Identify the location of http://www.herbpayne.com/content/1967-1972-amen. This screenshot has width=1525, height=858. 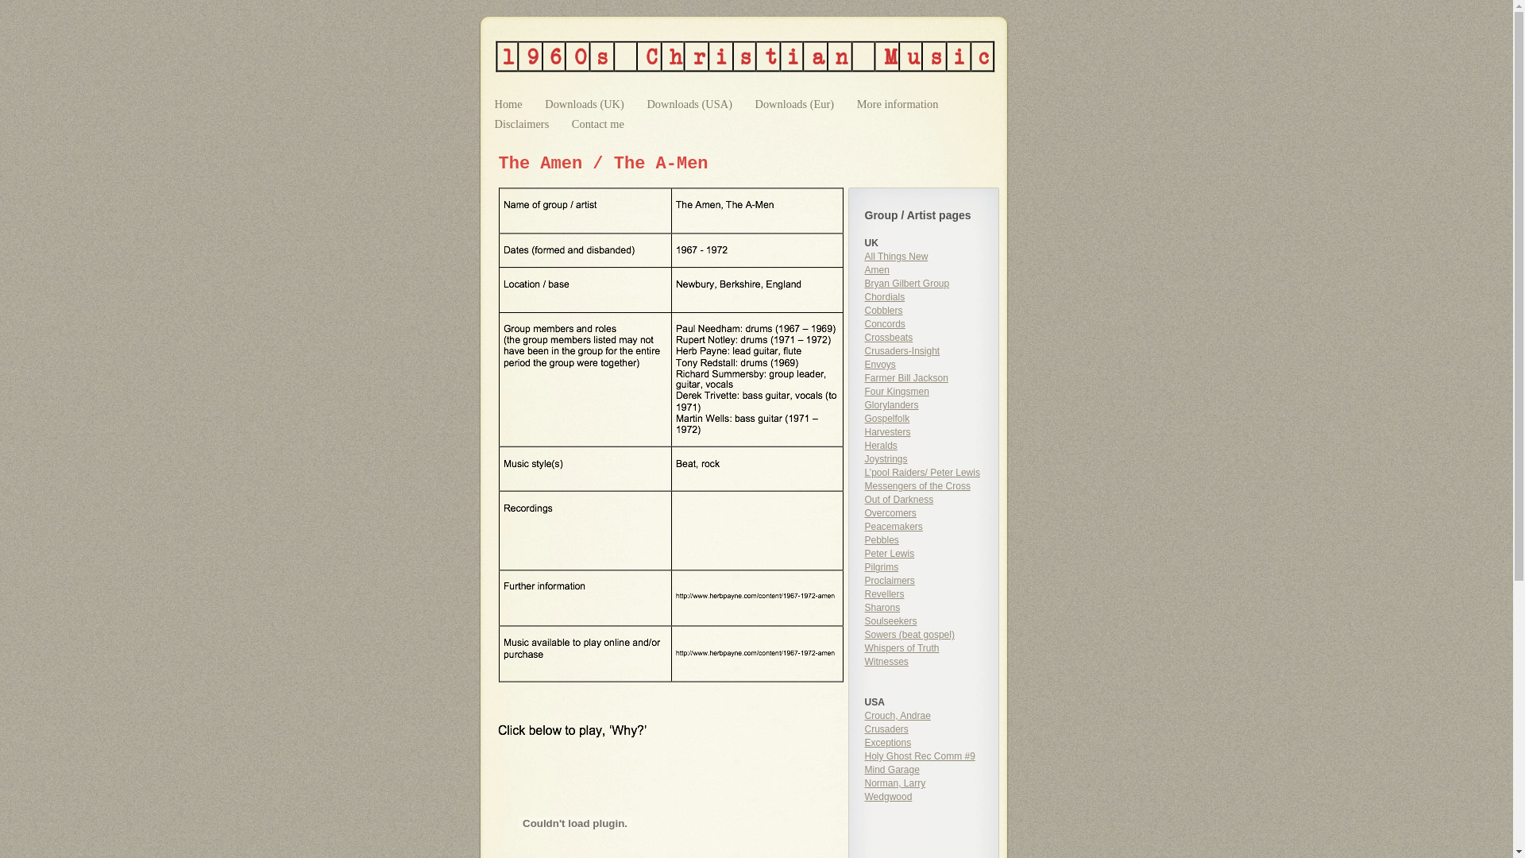
(764, 659).